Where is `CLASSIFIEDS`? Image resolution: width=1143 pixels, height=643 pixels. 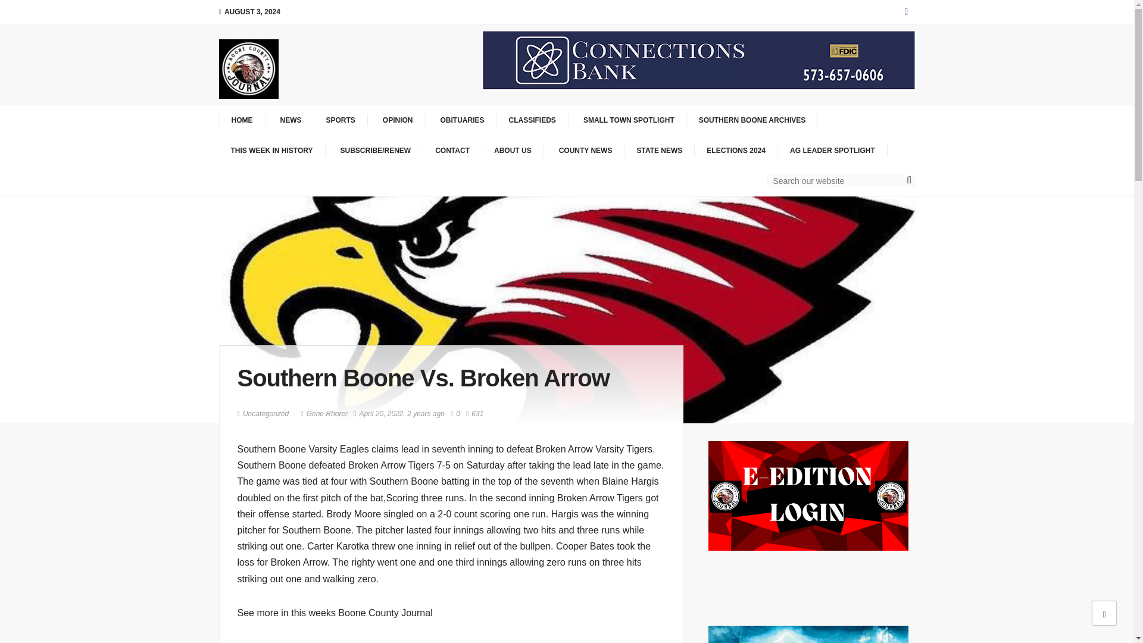 CLASSIFIEDS is located at coordinates (532, 120).